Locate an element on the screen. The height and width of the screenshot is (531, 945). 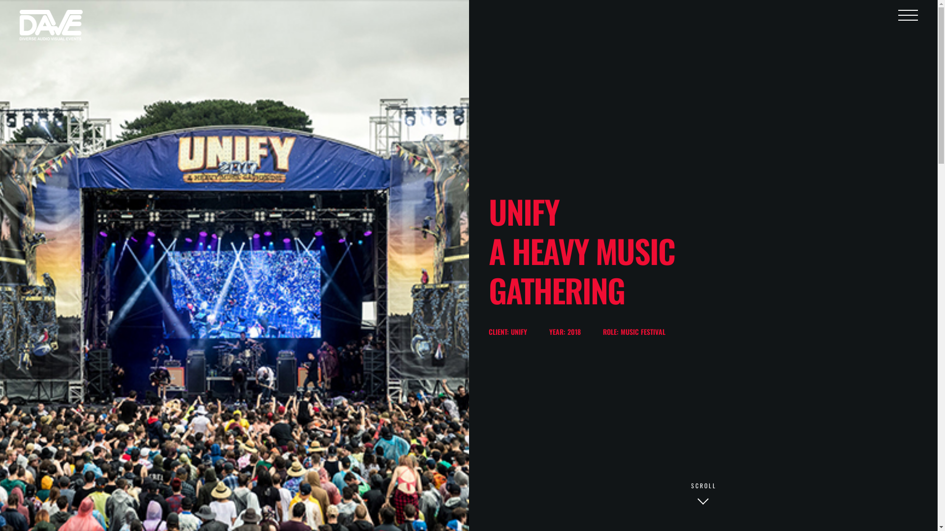
PRODUCTION@DIVERSEAV.COM.AU is located at coordinates (474, 382).